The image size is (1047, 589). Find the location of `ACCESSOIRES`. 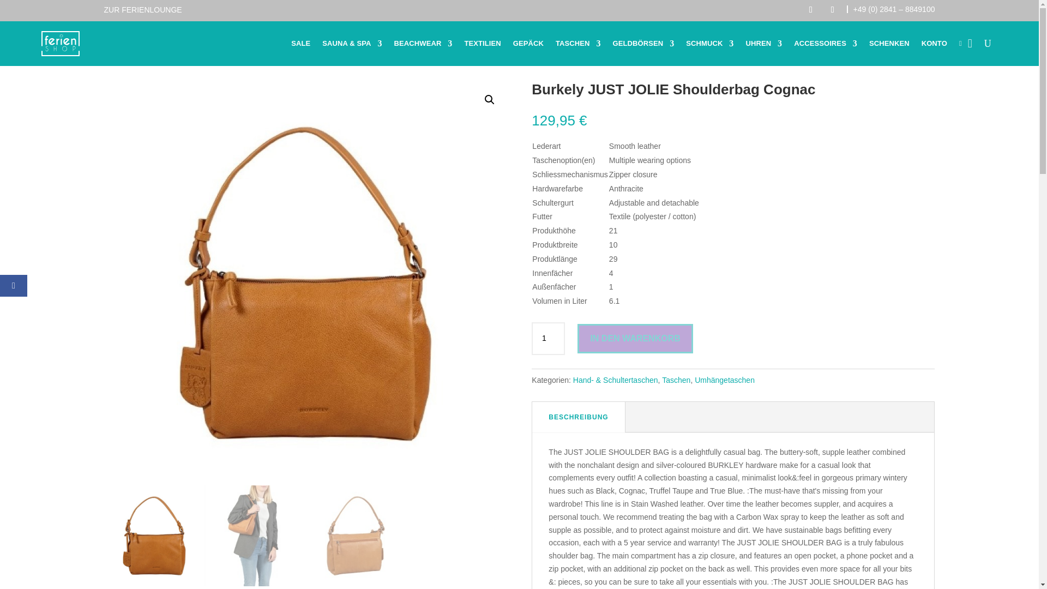

ACCESSOIRES is located at coordinates (826, 43).